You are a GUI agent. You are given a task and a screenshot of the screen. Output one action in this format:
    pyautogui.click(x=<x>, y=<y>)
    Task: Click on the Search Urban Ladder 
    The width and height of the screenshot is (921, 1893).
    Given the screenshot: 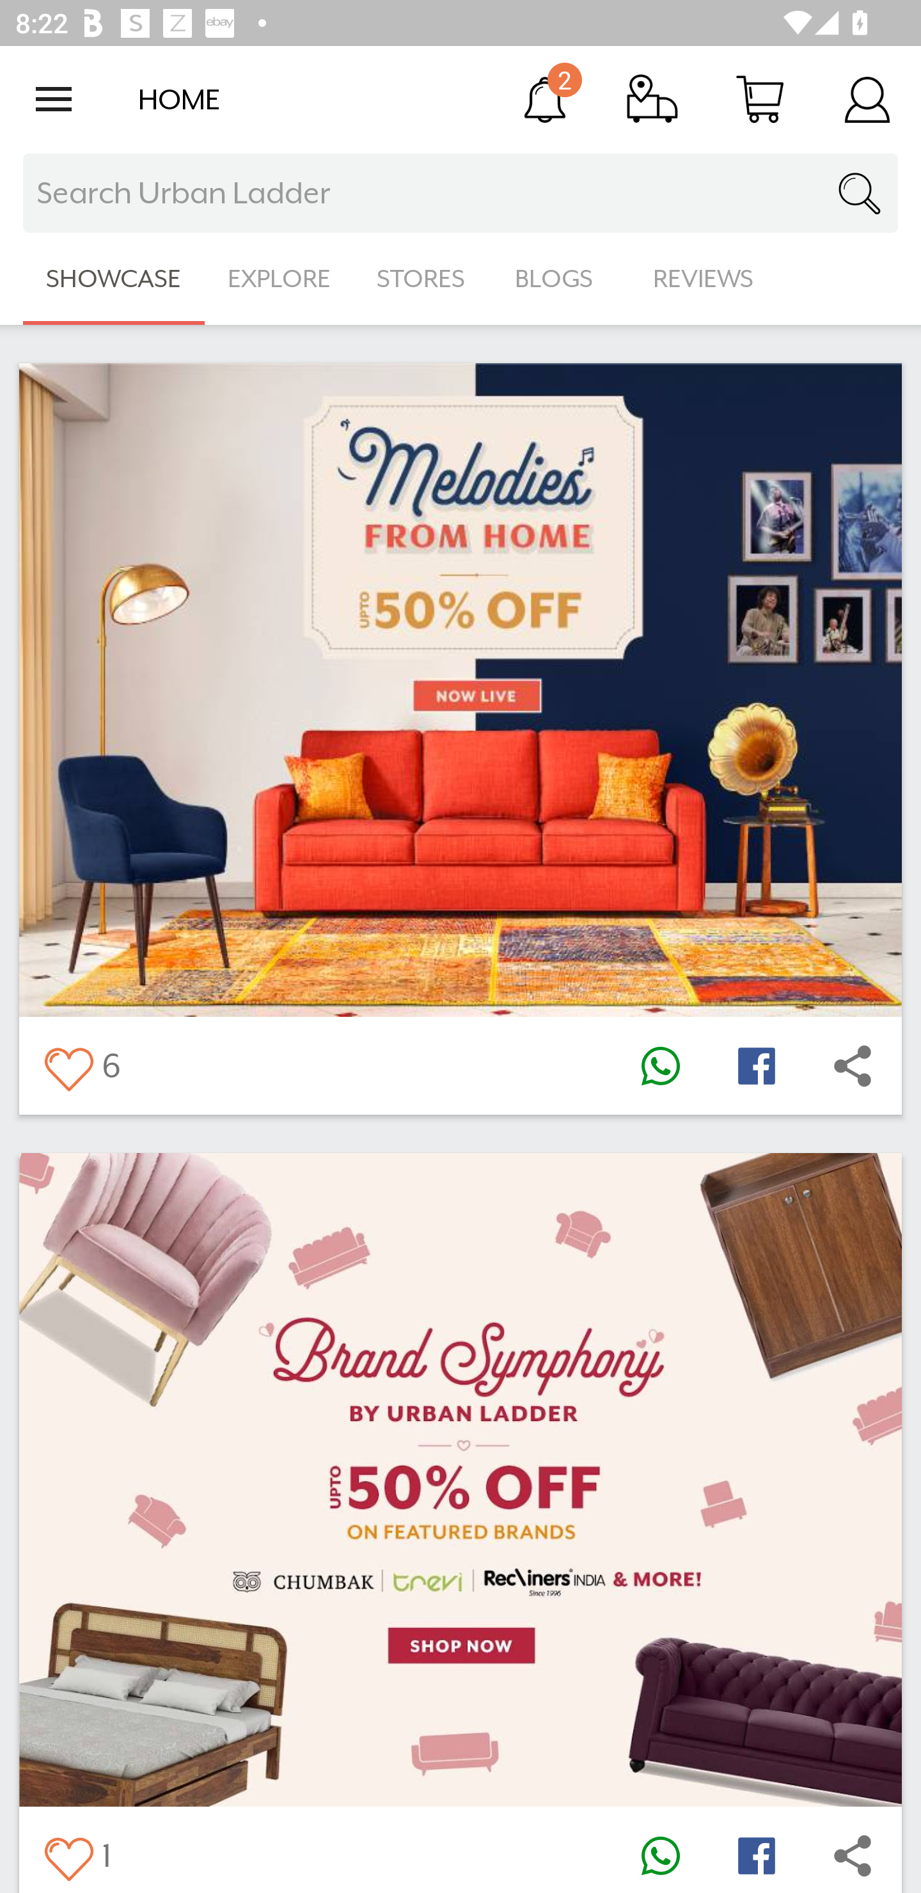 What is the action you would take?
    pyautogui.click(x=460, y=193)
    